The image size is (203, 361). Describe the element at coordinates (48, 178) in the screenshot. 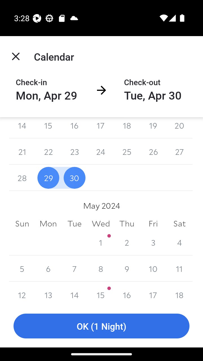

I see `29 29 April 2024` at that location.